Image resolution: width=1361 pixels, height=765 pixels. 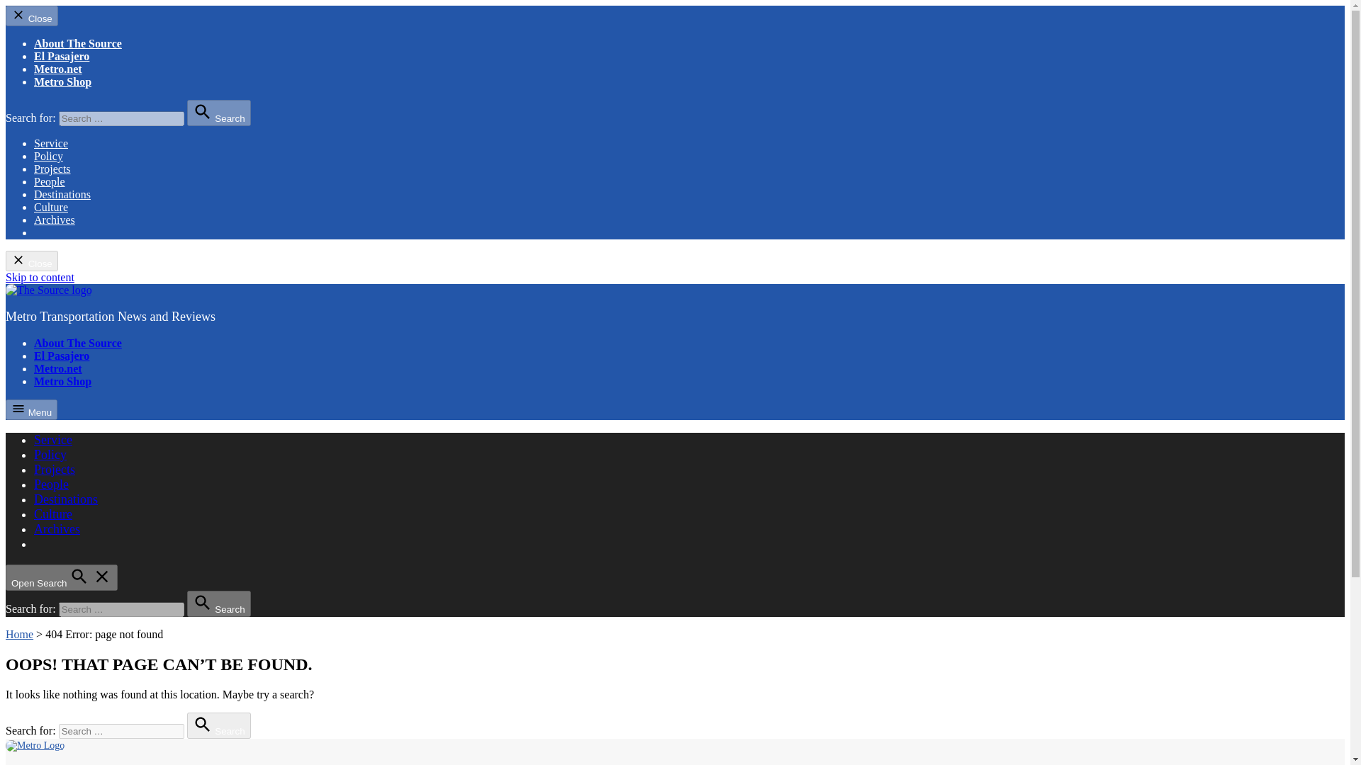 I want to click on Archives, so click(x=54, y=220).